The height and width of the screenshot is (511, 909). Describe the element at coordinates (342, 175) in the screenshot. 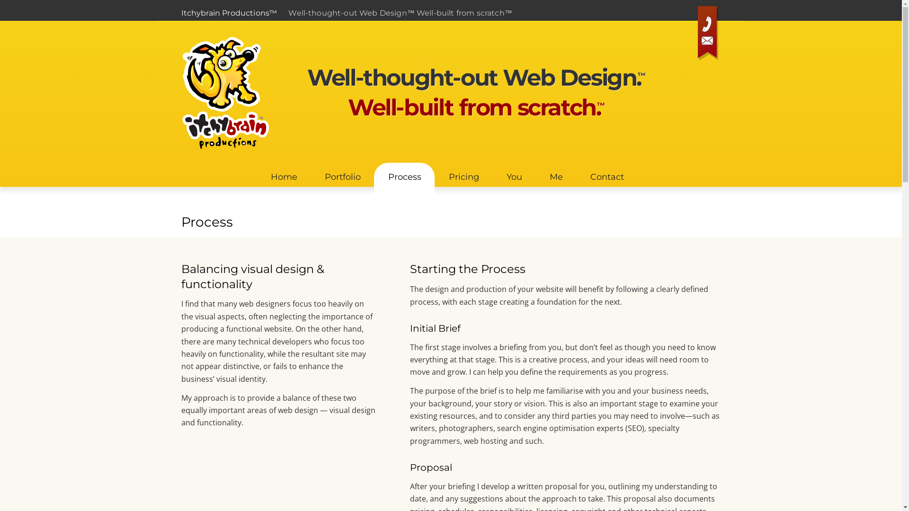

I see `Portfolio` at that location.